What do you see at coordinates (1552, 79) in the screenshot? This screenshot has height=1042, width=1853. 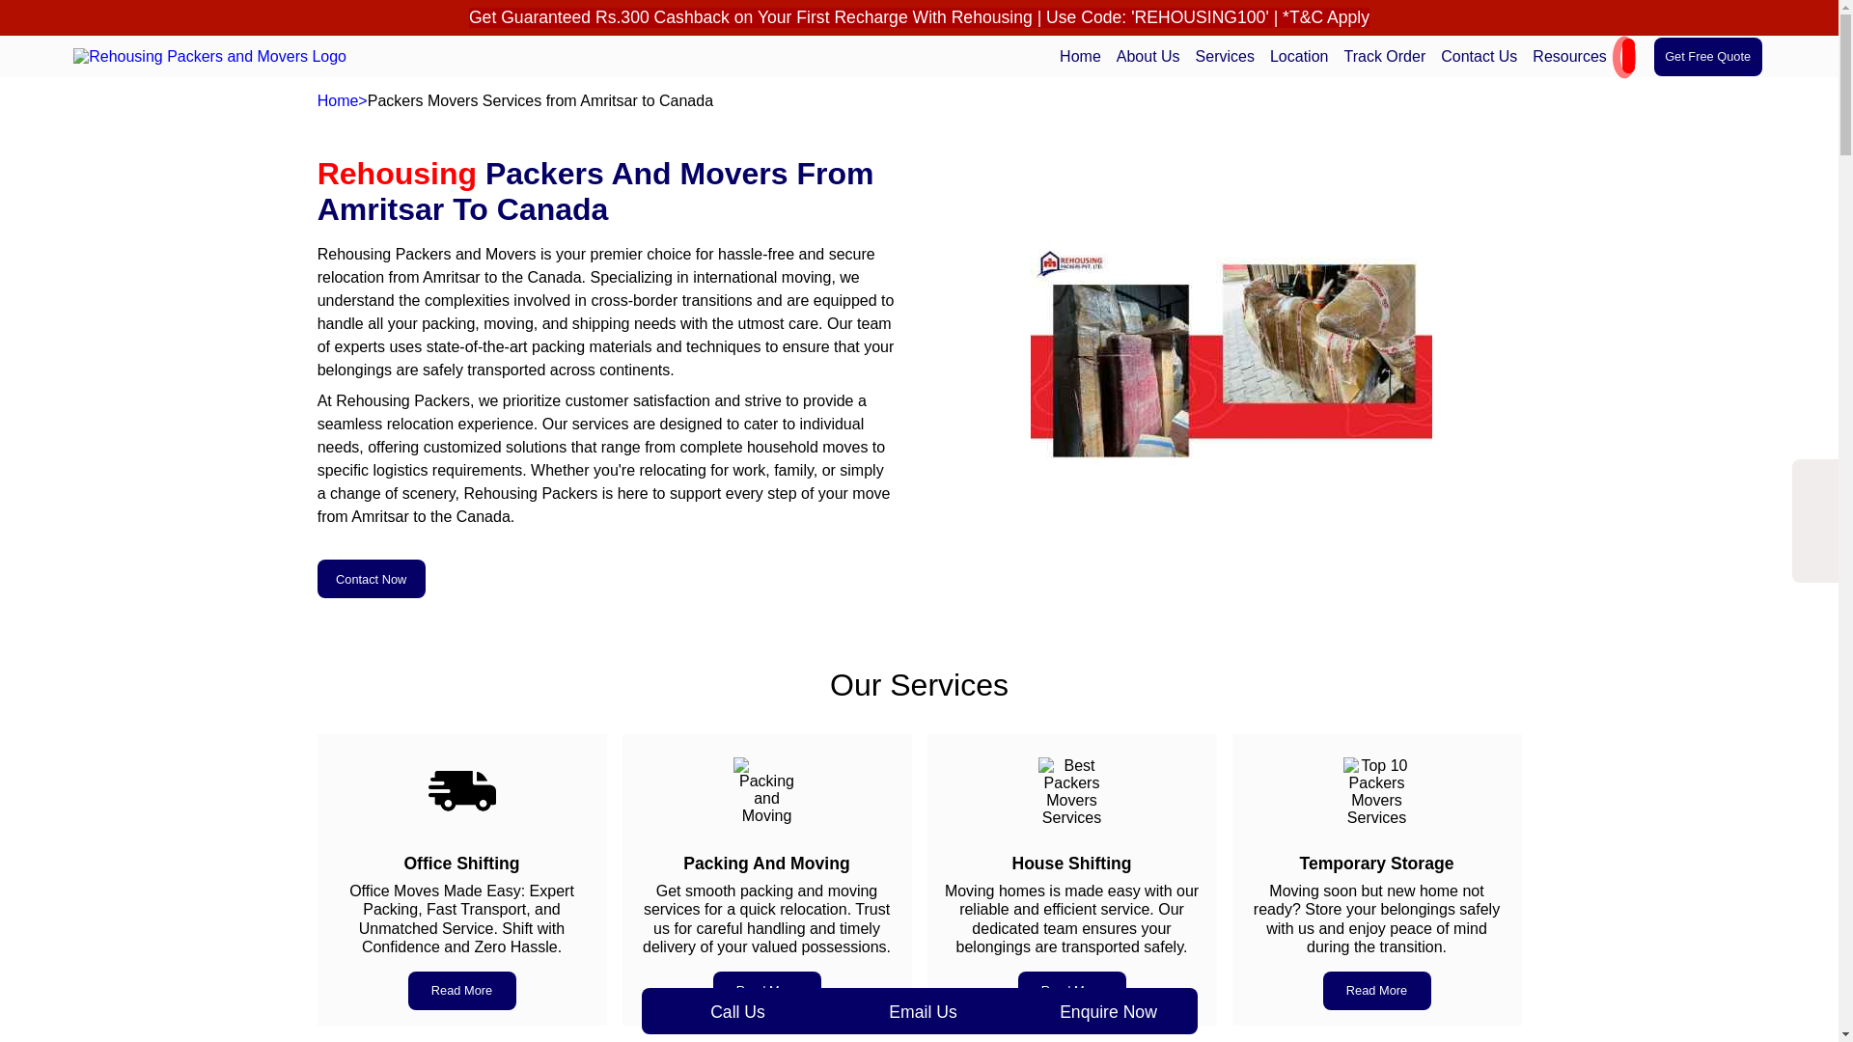 I see `Gallery` at bounding box center [1552, 79].